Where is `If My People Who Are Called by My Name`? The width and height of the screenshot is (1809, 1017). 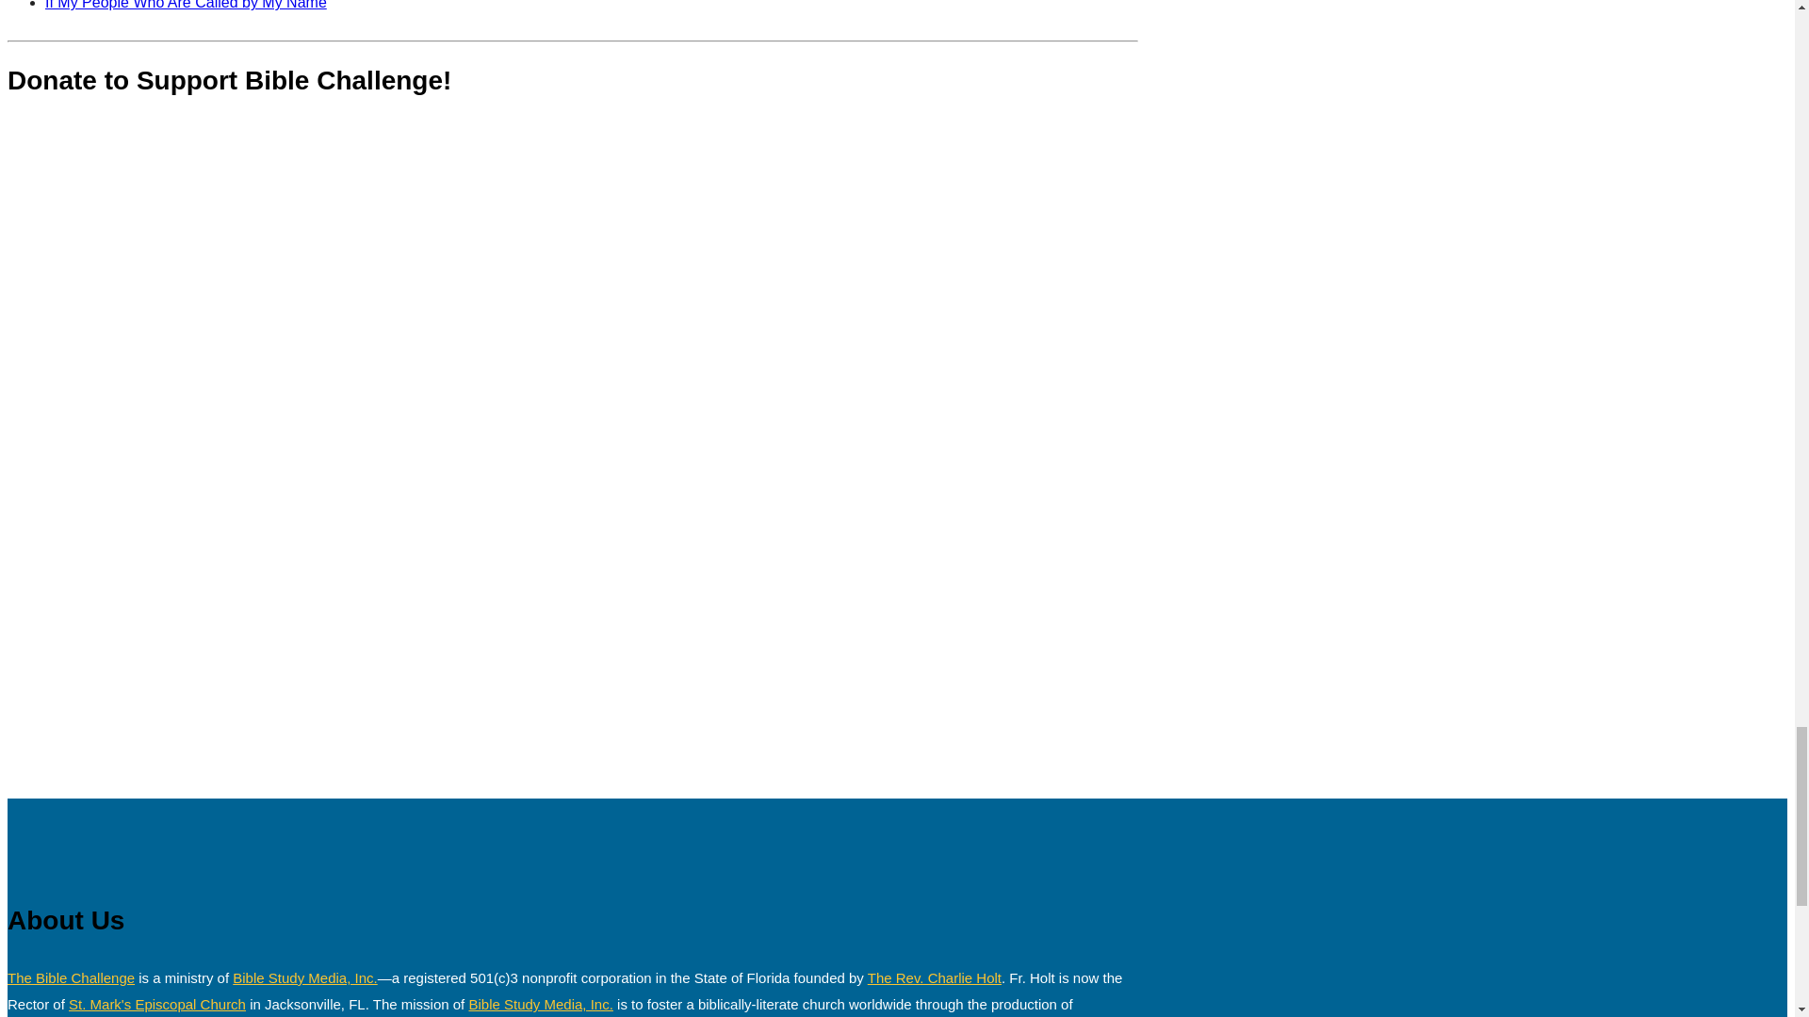 If My People Who Are Called by My Name is located at coordinates (187, 5).